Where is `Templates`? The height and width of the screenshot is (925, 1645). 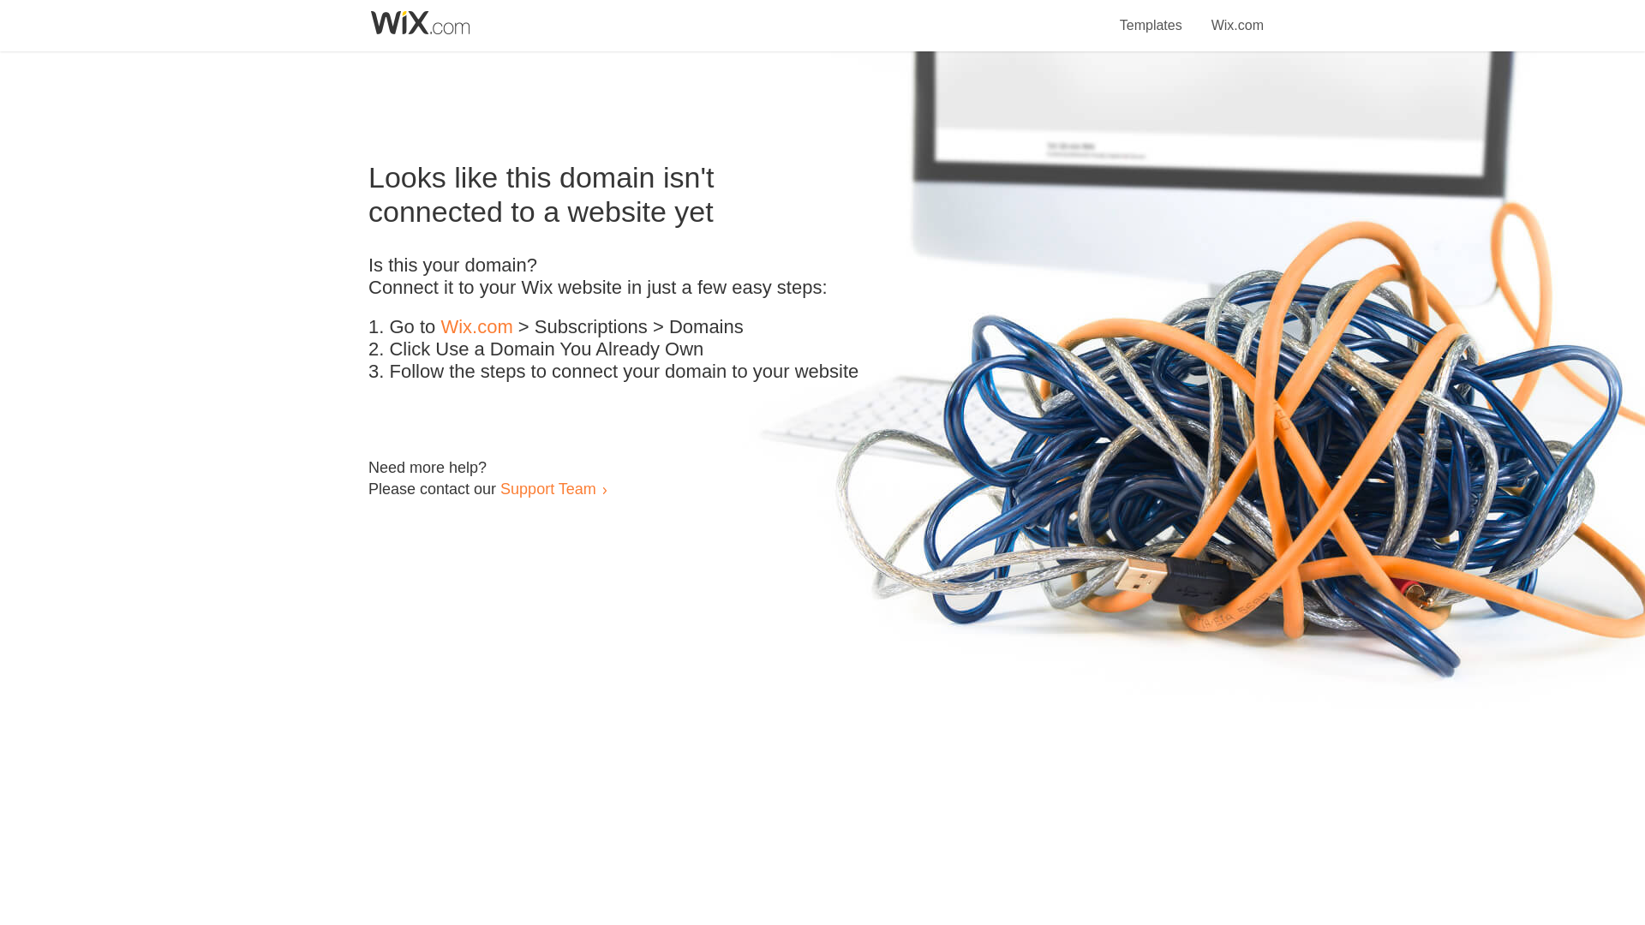 Templates is located at coordinates (1151, 15).